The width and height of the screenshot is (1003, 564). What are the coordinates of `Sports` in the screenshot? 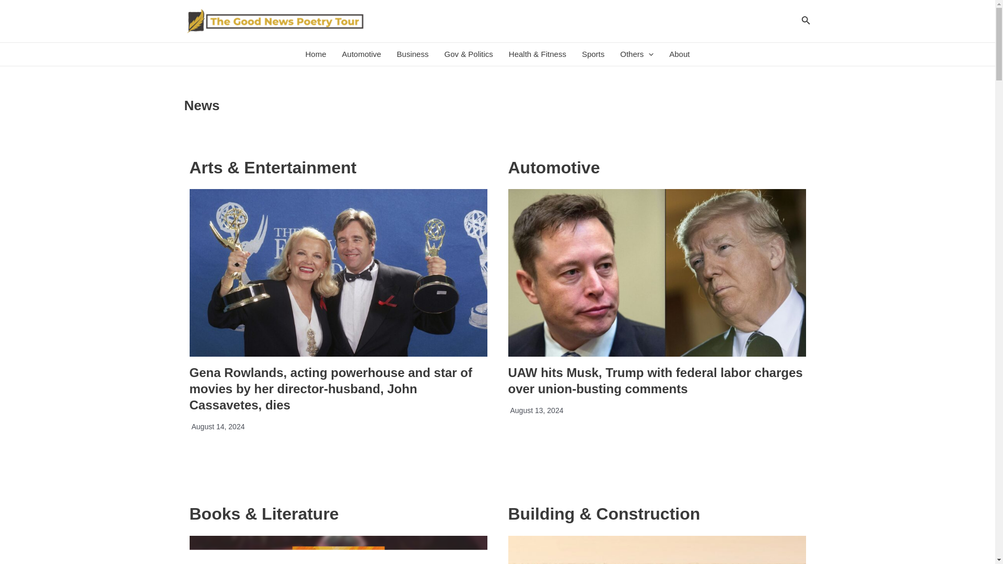 It's located at (592, 54).